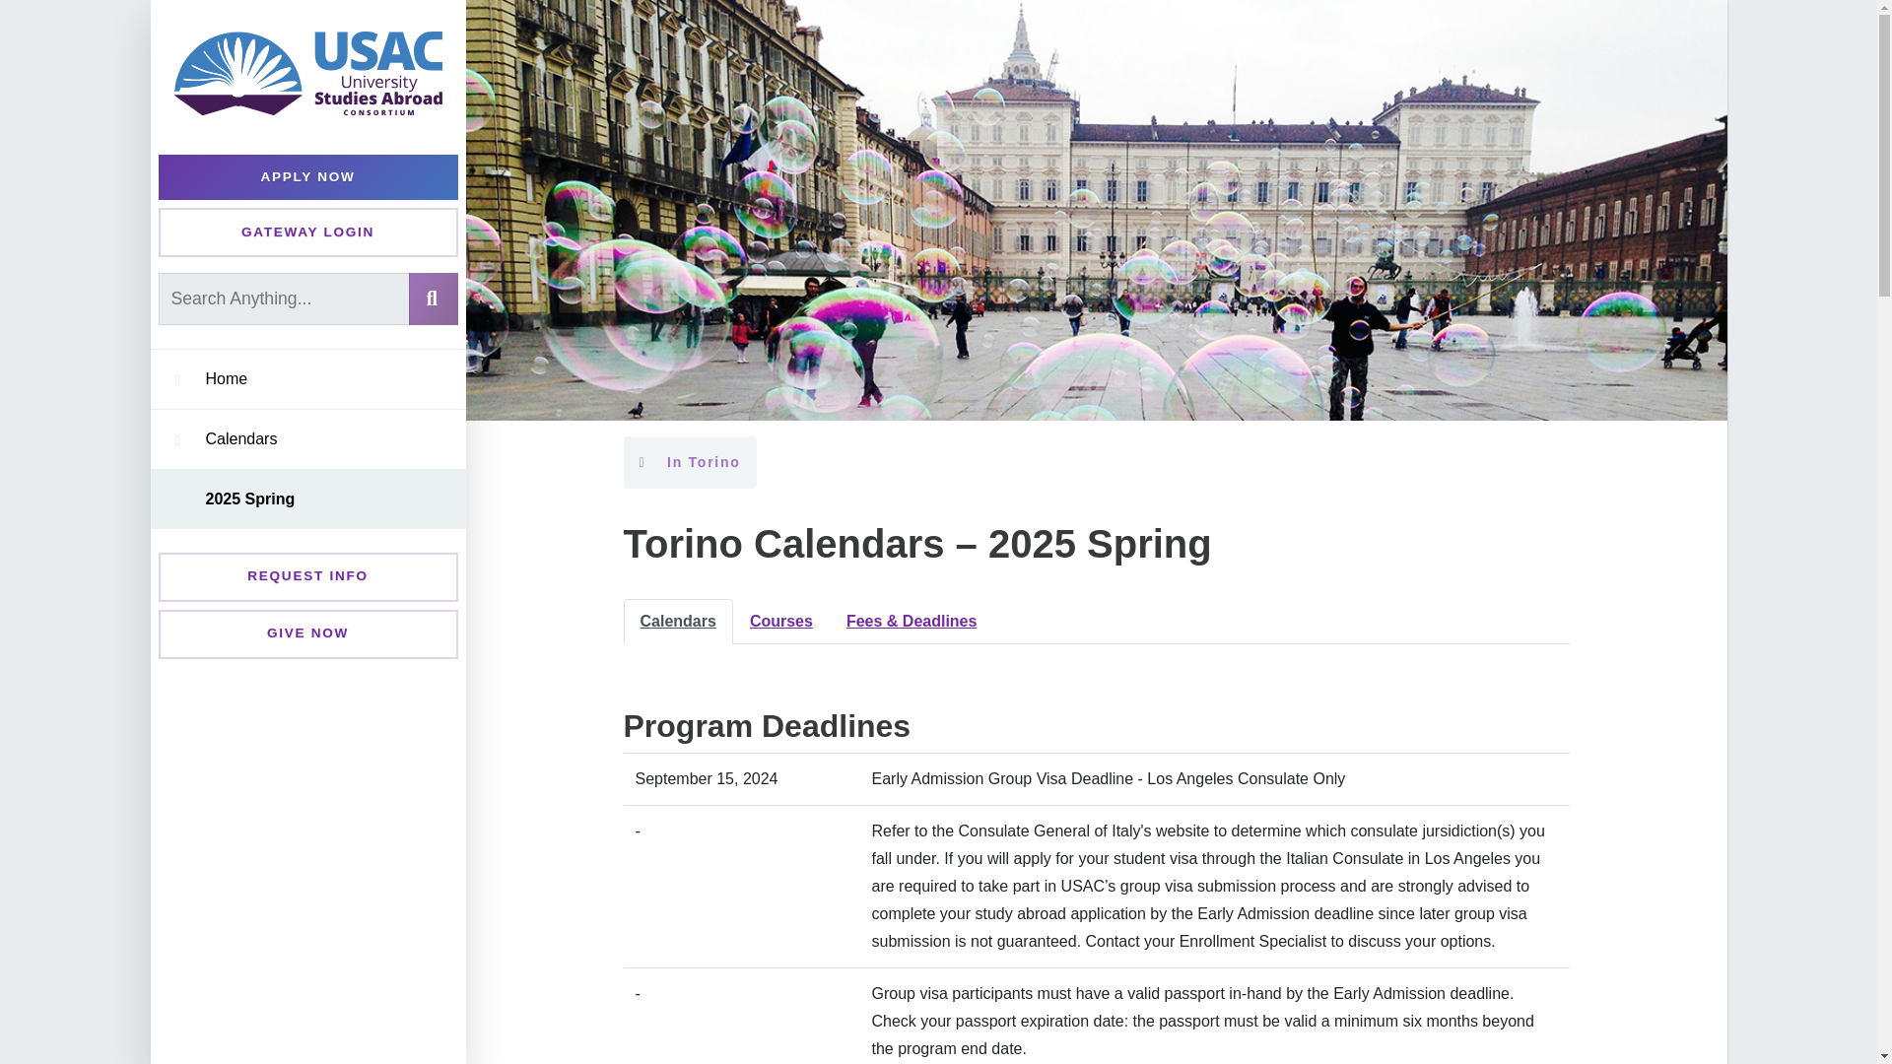 The image size is (1892, 1064). Describe the element at coordinates (176, 438) in the screenshot. I see `Navigate menu to Calendars` at that location.